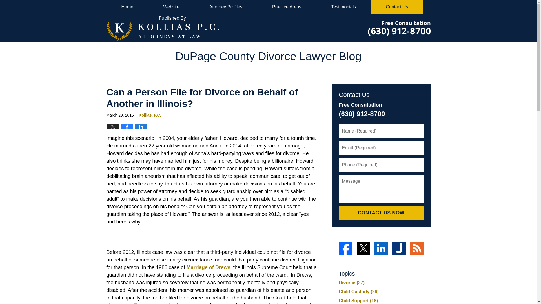 This screenshot has width=541, height=304. What do you see at coordinates (399, 248) in the screenshot?
I see `Justia` at bounding box center [399, 248].